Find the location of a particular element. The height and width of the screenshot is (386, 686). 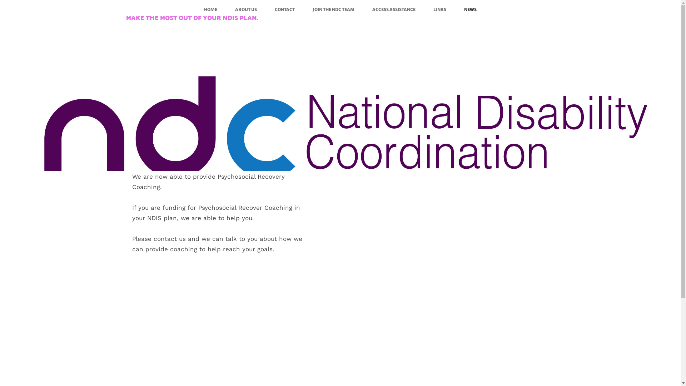

JOIN THE NDC TEAM is located at coordinates (334, 10).